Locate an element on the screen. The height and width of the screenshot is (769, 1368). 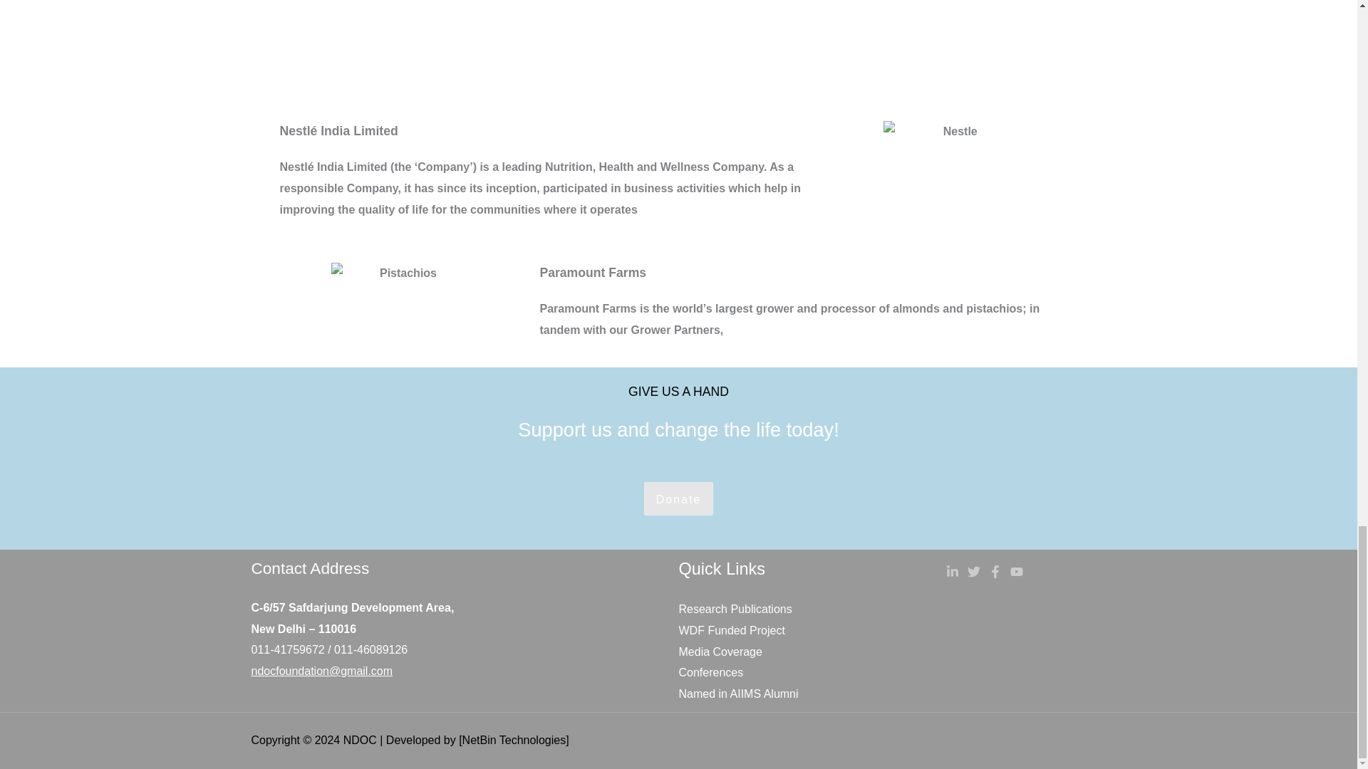
Research Publications is located at coordinates (735, 609).